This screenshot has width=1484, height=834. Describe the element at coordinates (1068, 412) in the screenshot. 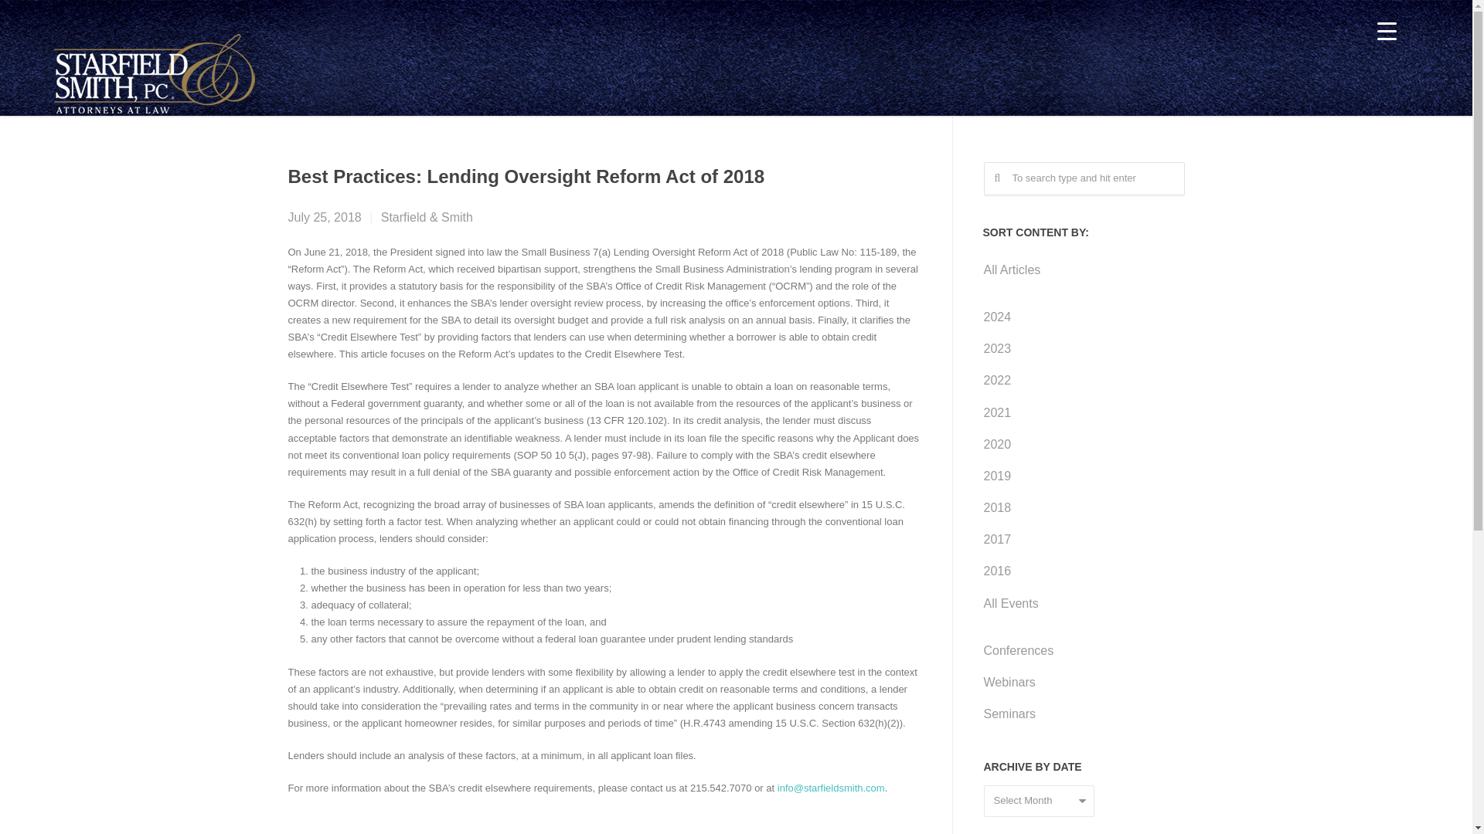

I see `2021` at that location.